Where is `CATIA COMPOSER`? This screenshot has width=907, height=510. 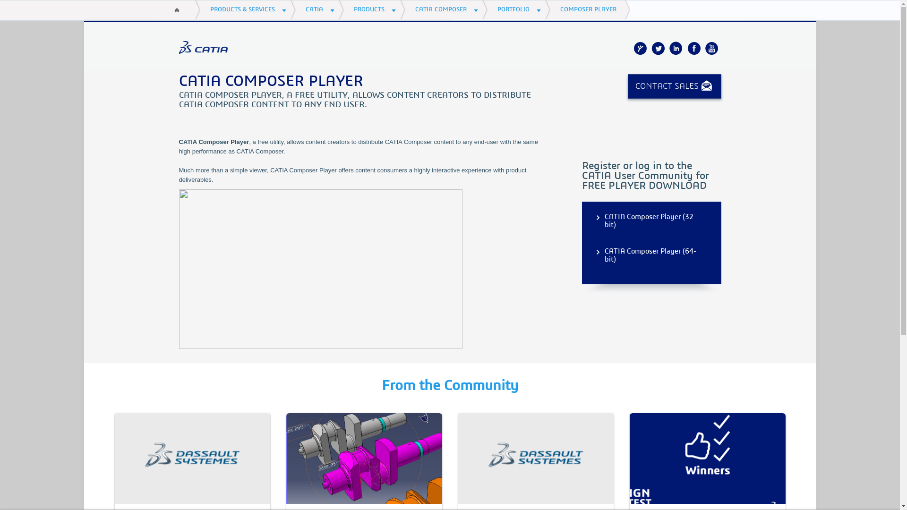 CATIA COMPOSER is located at coordinates (446, 10).